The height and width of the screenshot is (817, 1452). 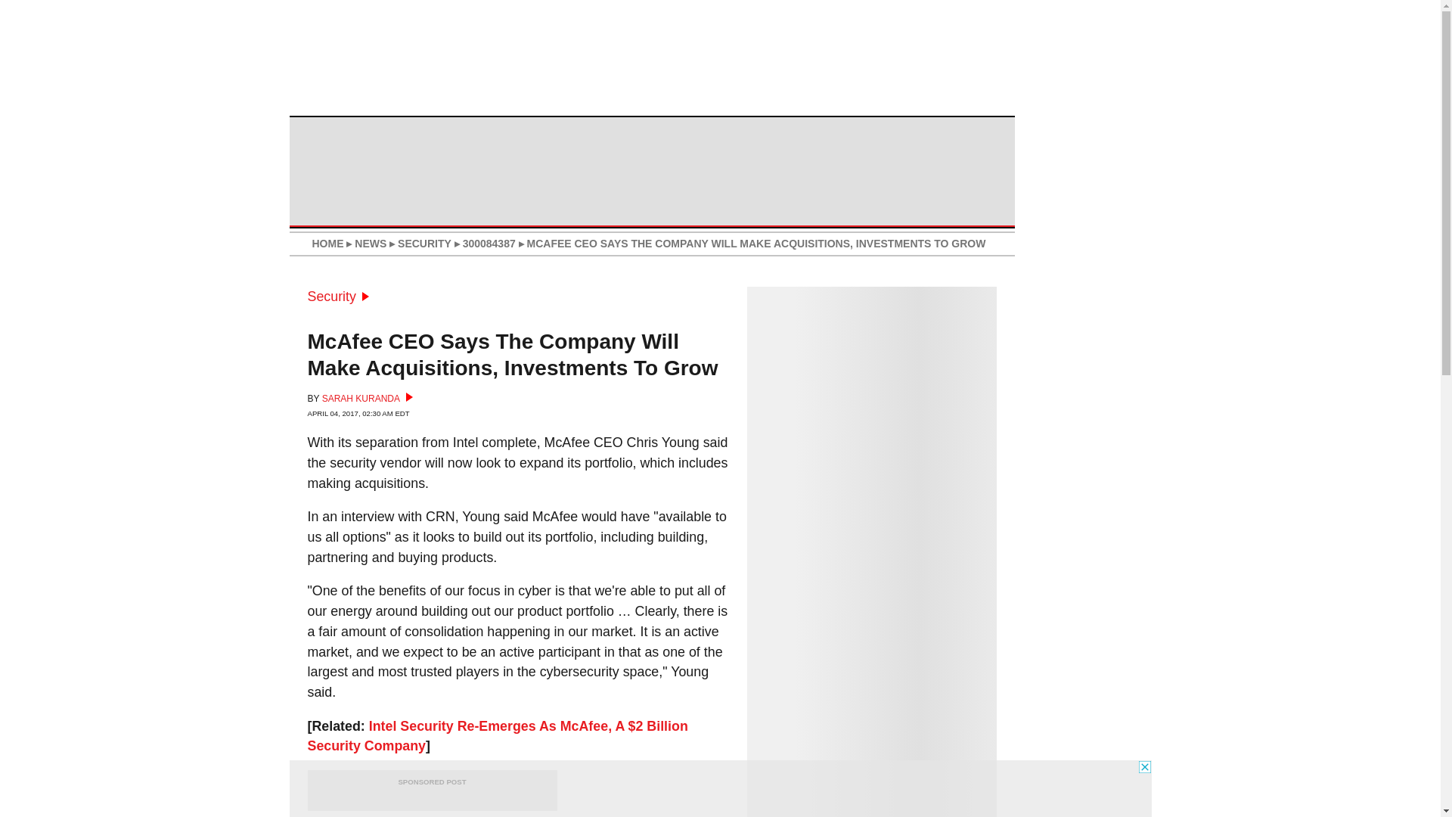 I want to click on Security, so click(x=337, y=297).